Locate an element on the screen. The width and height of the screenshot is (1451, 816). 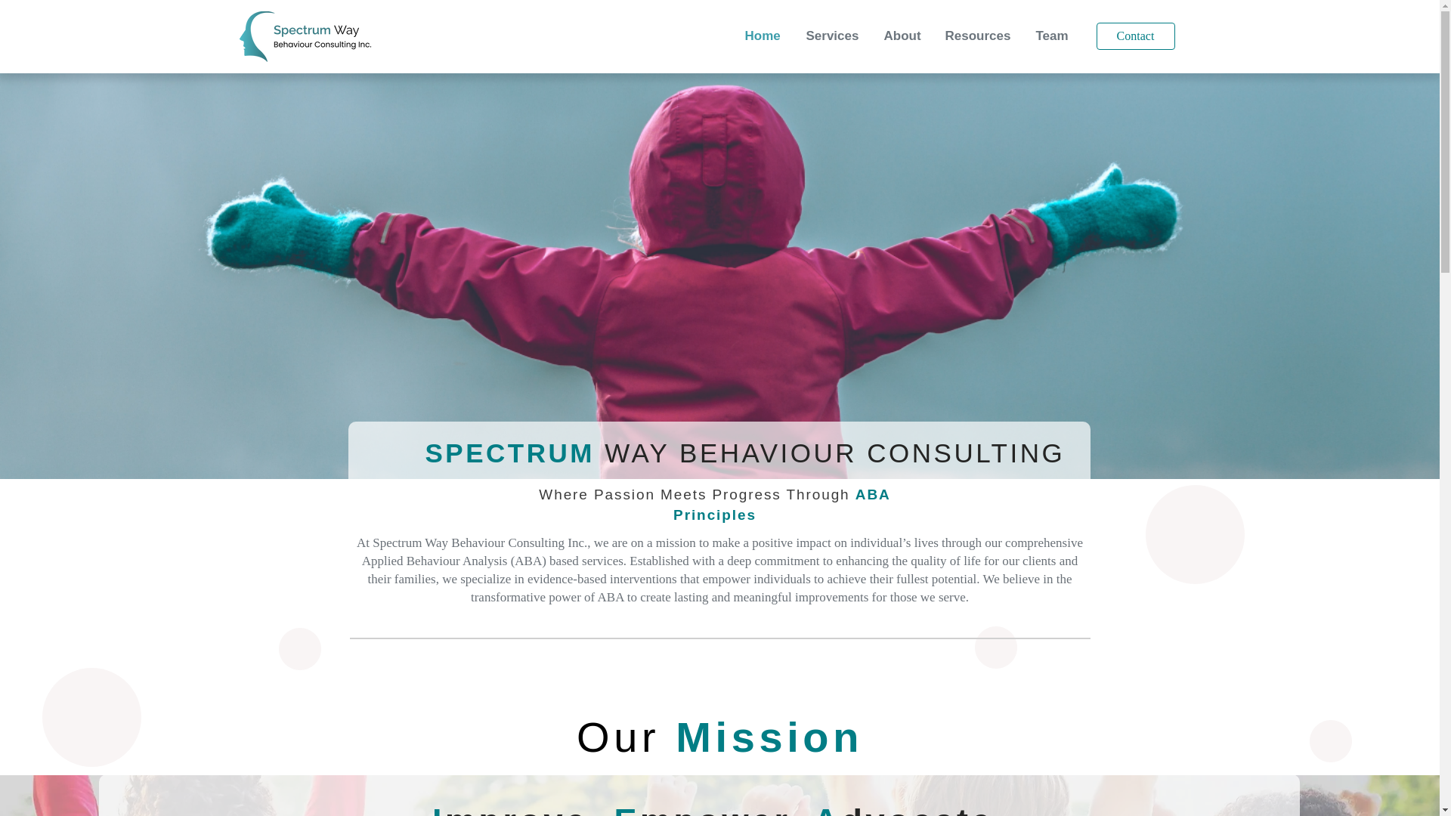
Resources is located at coordinates (979, 36).